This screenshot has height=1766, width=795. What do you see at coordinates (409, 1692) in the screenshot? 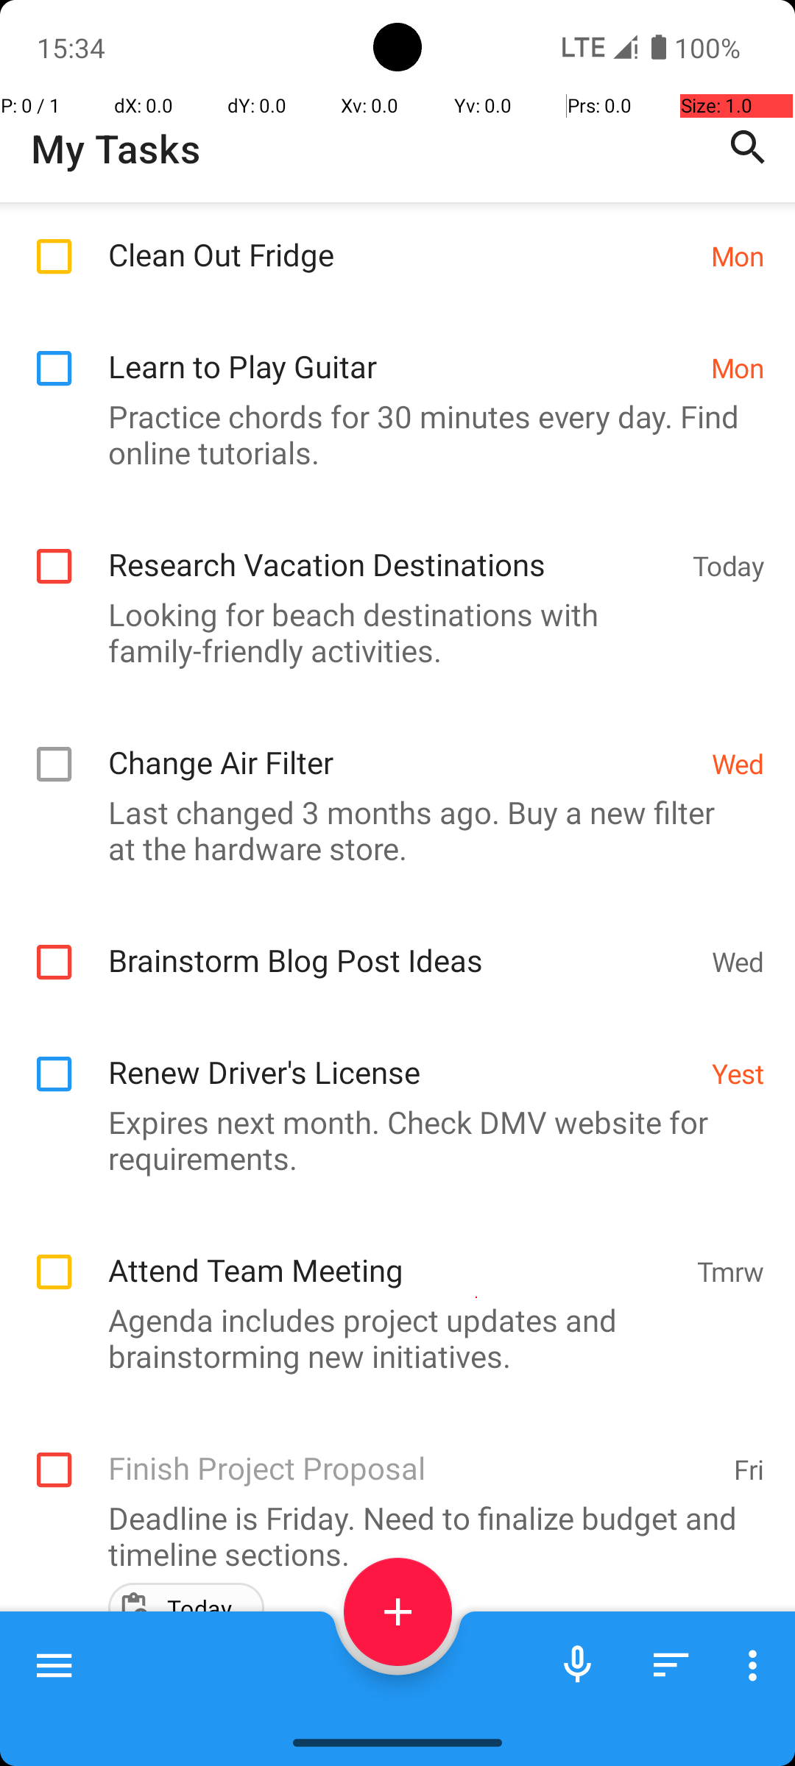
I see `Client Feedback Session` at bounding box center [409, 1692].